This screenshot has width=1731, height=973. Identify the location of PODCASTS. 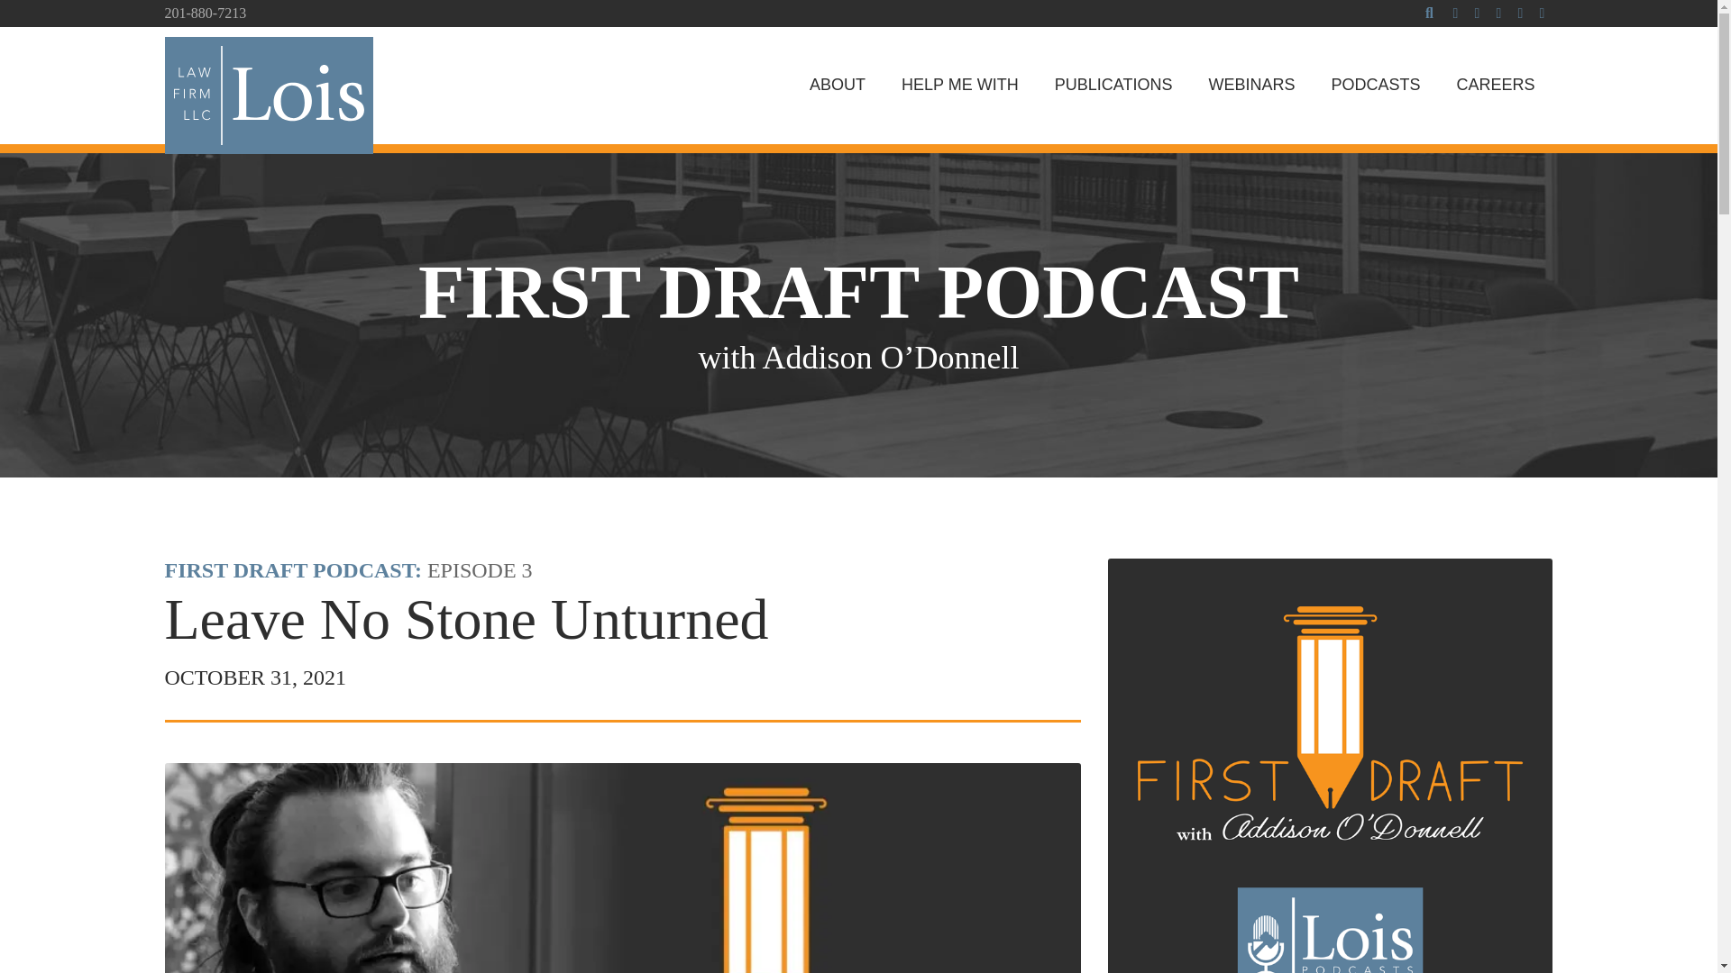
(1375, 85).